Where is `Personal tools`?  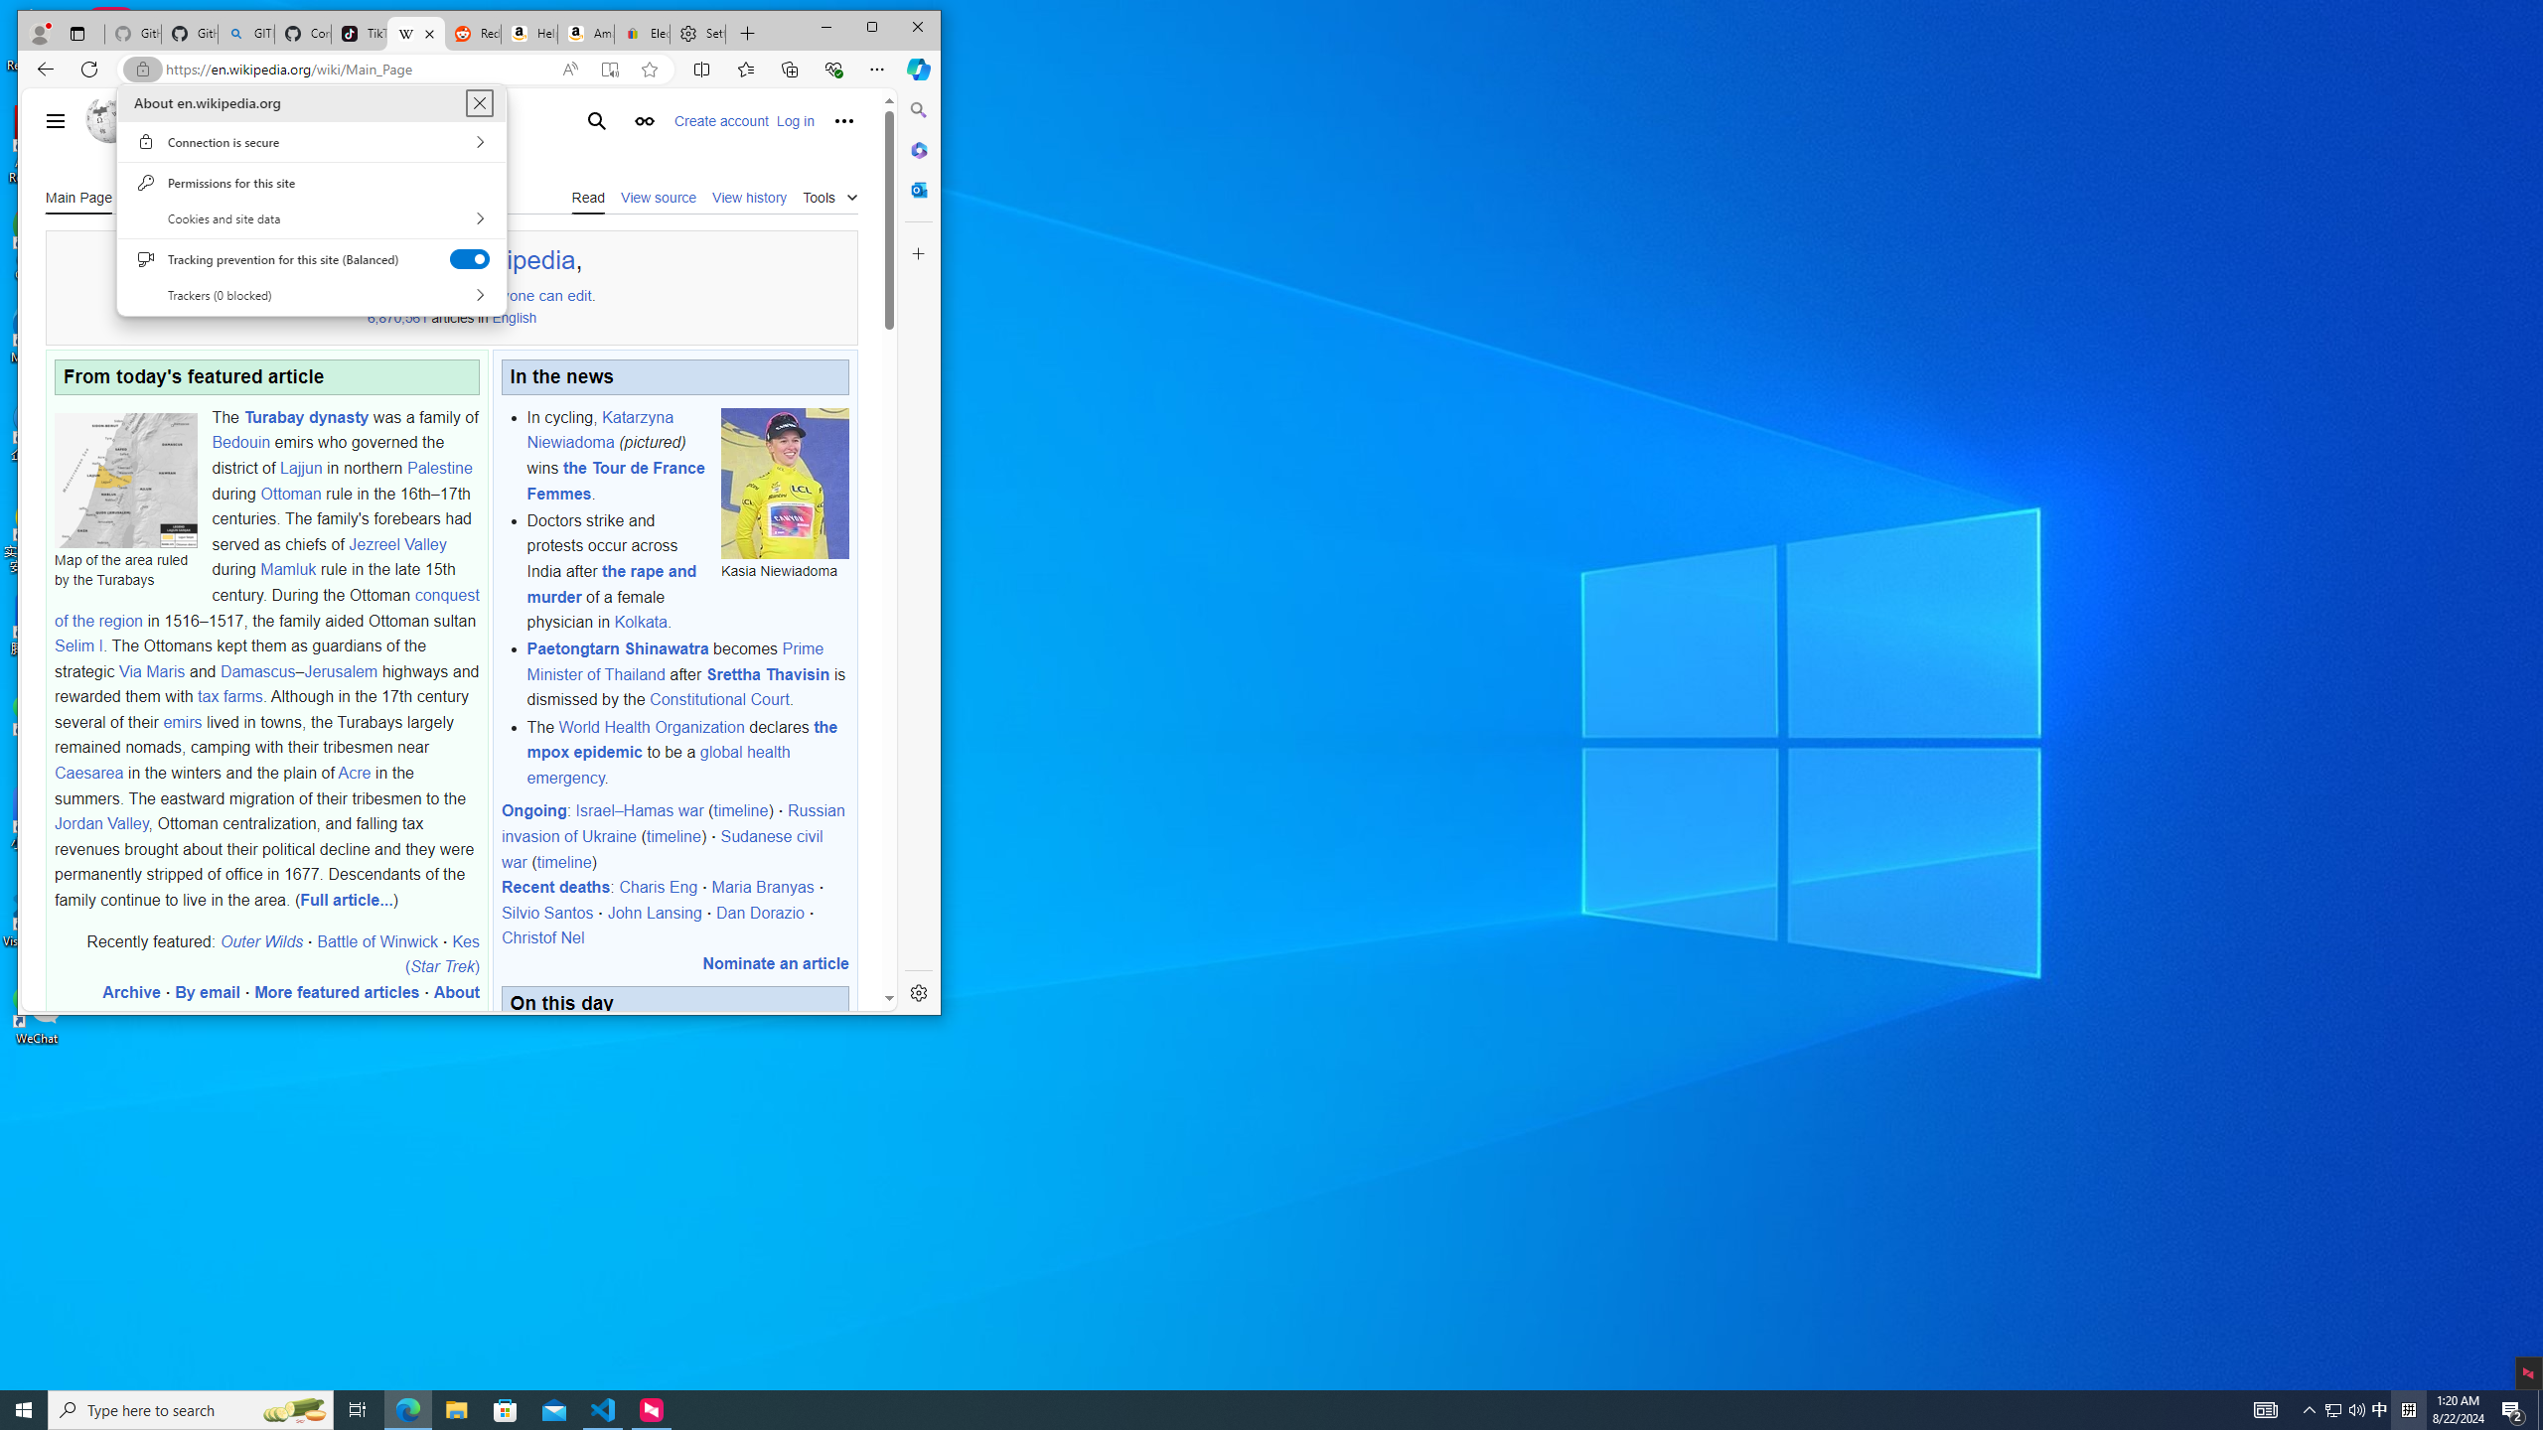
Personal tools is located at coordinates (844, 121).